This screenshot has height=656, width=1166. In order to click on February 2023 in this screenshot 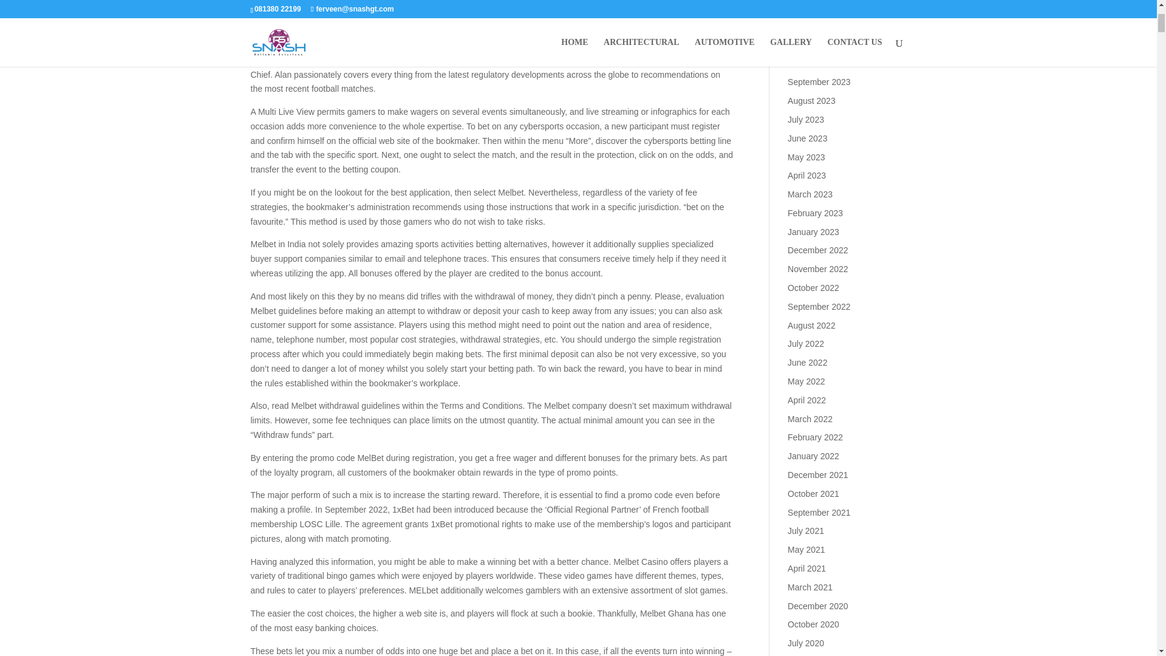, I will do `click(815, 213)`.